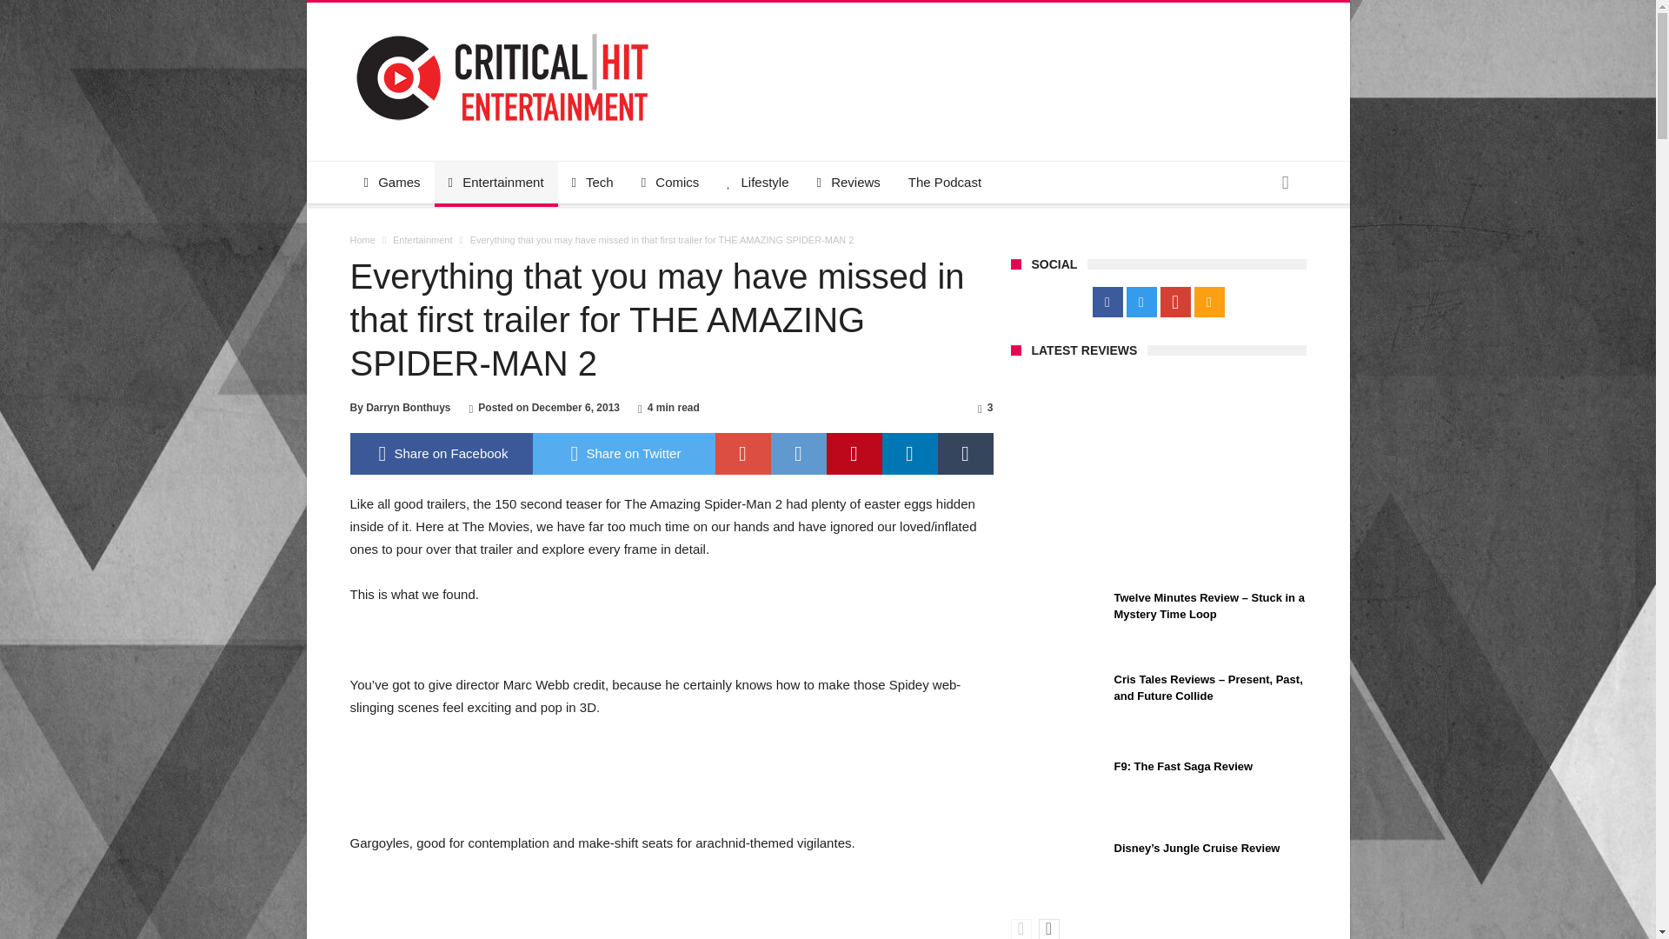 The image size is (1669, 939). I want to click on Share on Facebook, so click(440, 454).